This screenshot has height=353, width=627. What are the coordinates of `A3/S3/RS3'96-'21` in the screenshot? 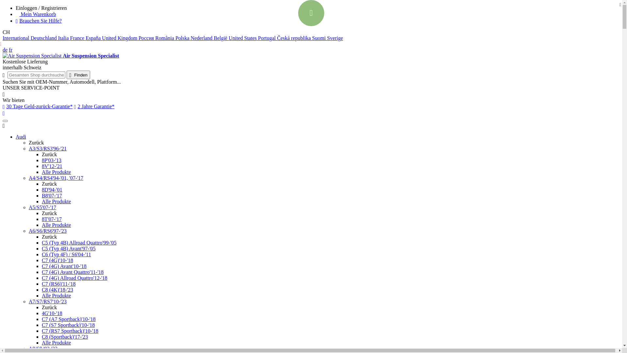 It's located at (48, 148).